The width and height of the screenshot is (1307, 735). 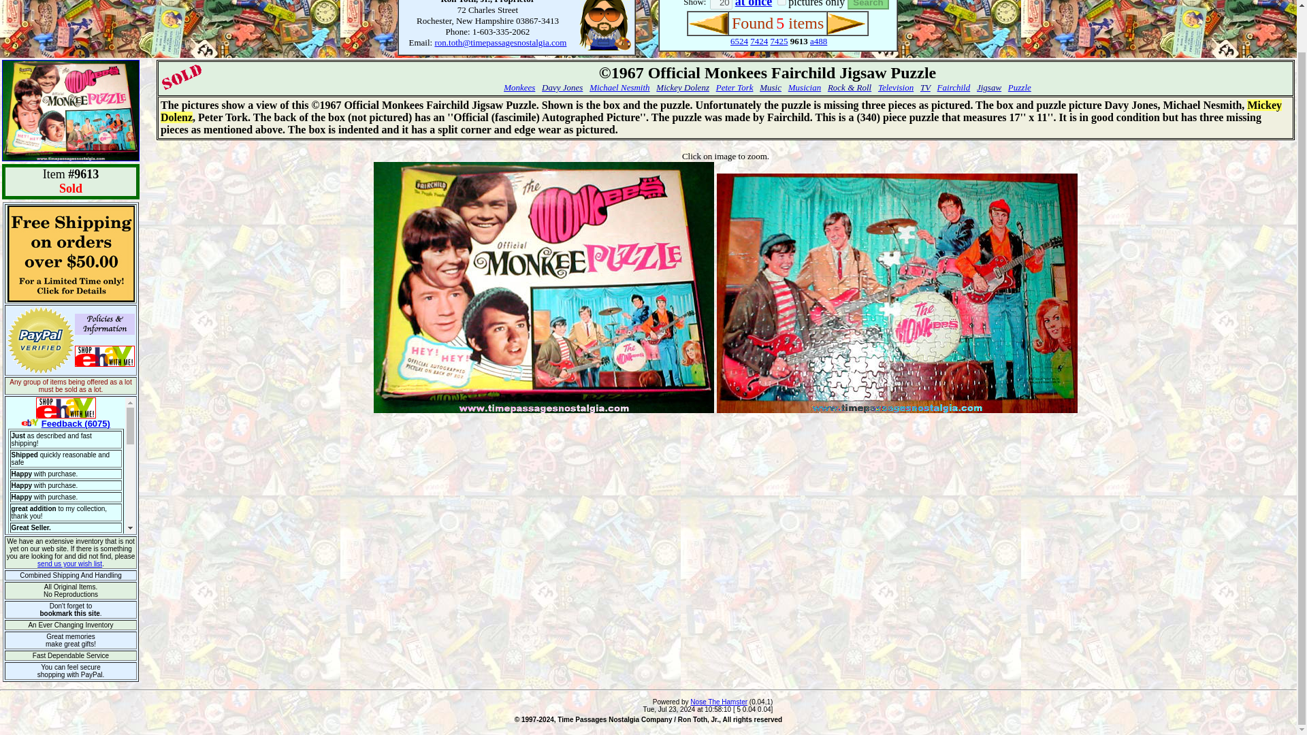 I want to click on 1, so click(x=781, y=3).